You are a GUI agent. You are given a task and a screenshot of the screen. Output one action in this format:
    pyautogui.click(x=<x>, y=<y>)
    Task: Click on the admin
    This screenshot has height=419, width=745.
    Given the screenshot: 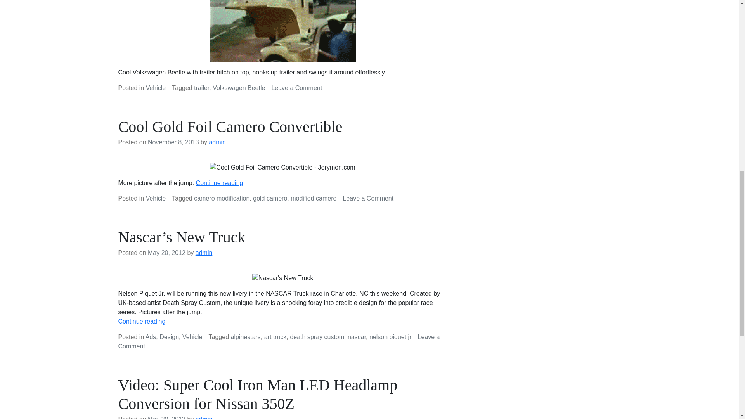 What is the action you would take?
    pyautogui.click(x=217, y=142)
    